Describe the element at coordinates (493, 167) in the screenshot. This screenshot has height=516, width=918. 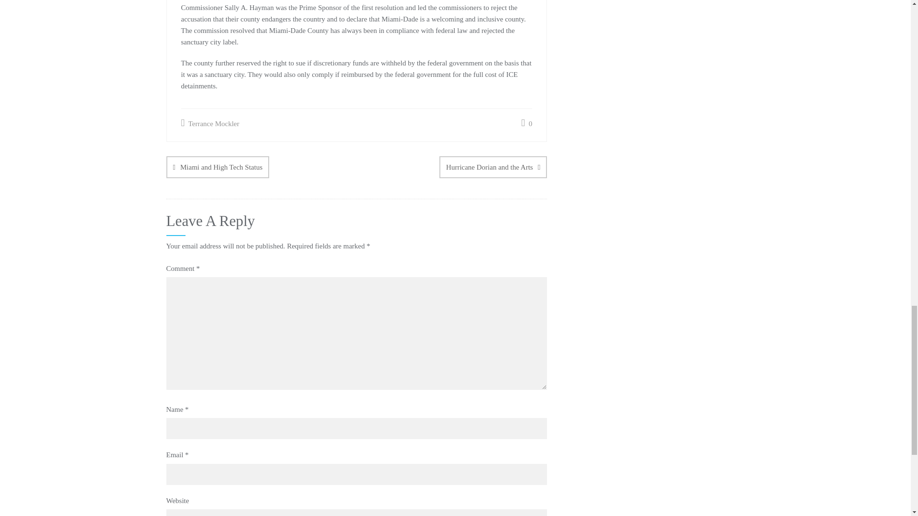
I see `Hurricane Dorian and the Arts` at that location.